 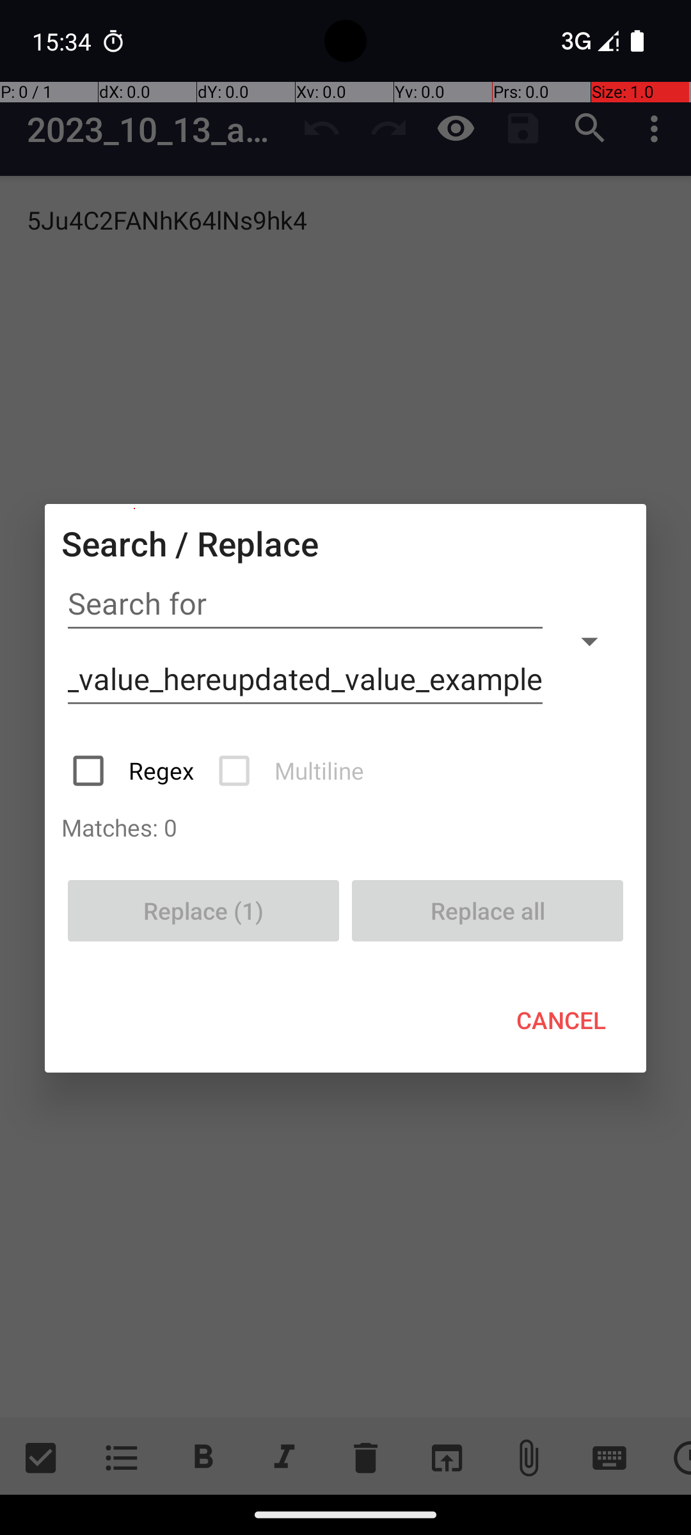 I want to click on Search / Replace, so click(x=190, y=544).